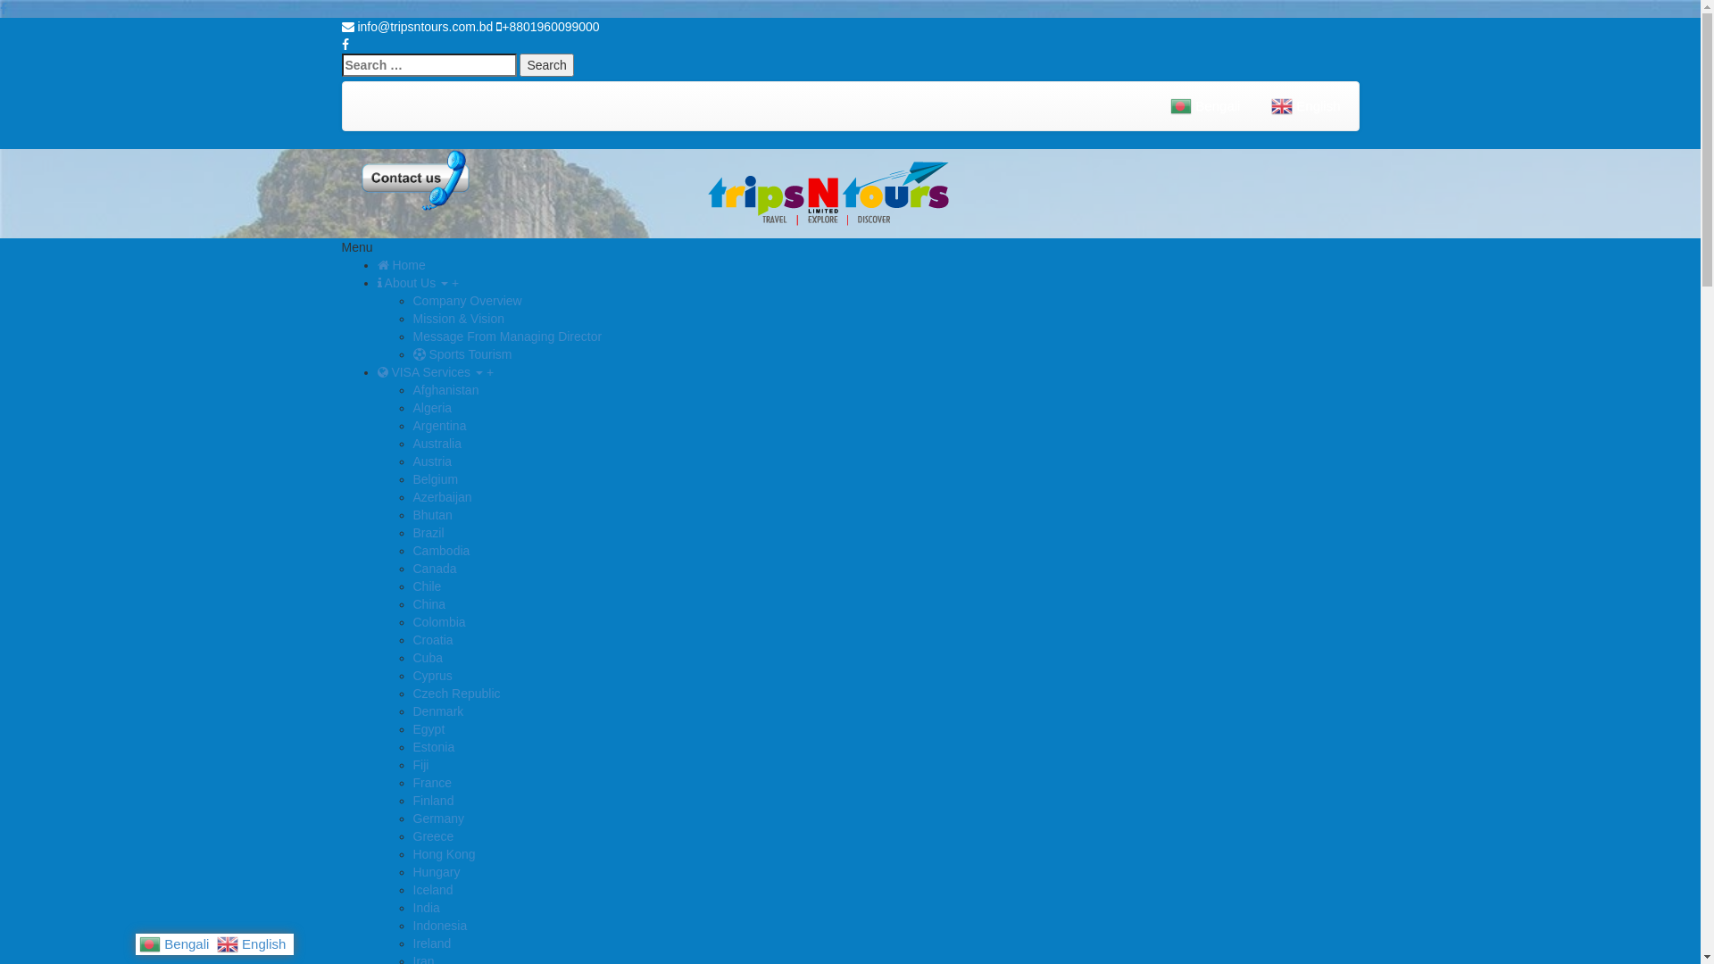 The width and height of the screenshot is (1714, 964). I want to click on India, so click(425, 908).